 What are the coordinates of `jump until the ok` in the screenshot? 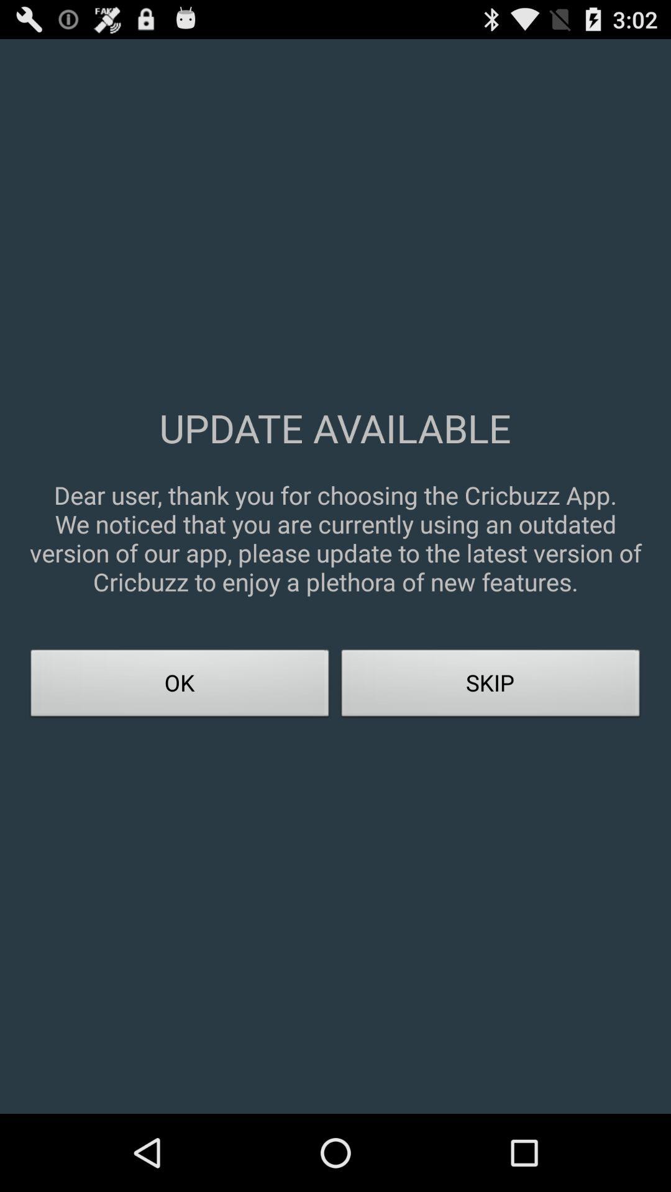 It's located at (180, 687).